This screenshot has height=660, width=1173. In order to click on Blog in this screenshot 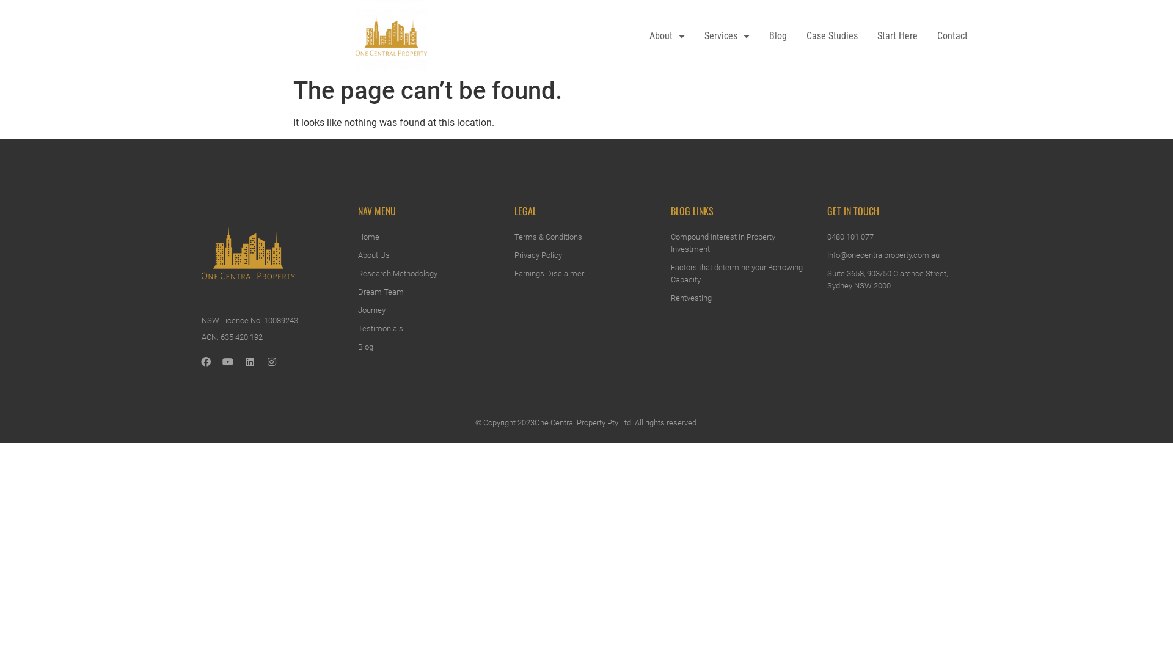, I will do `click(778, 35)`.